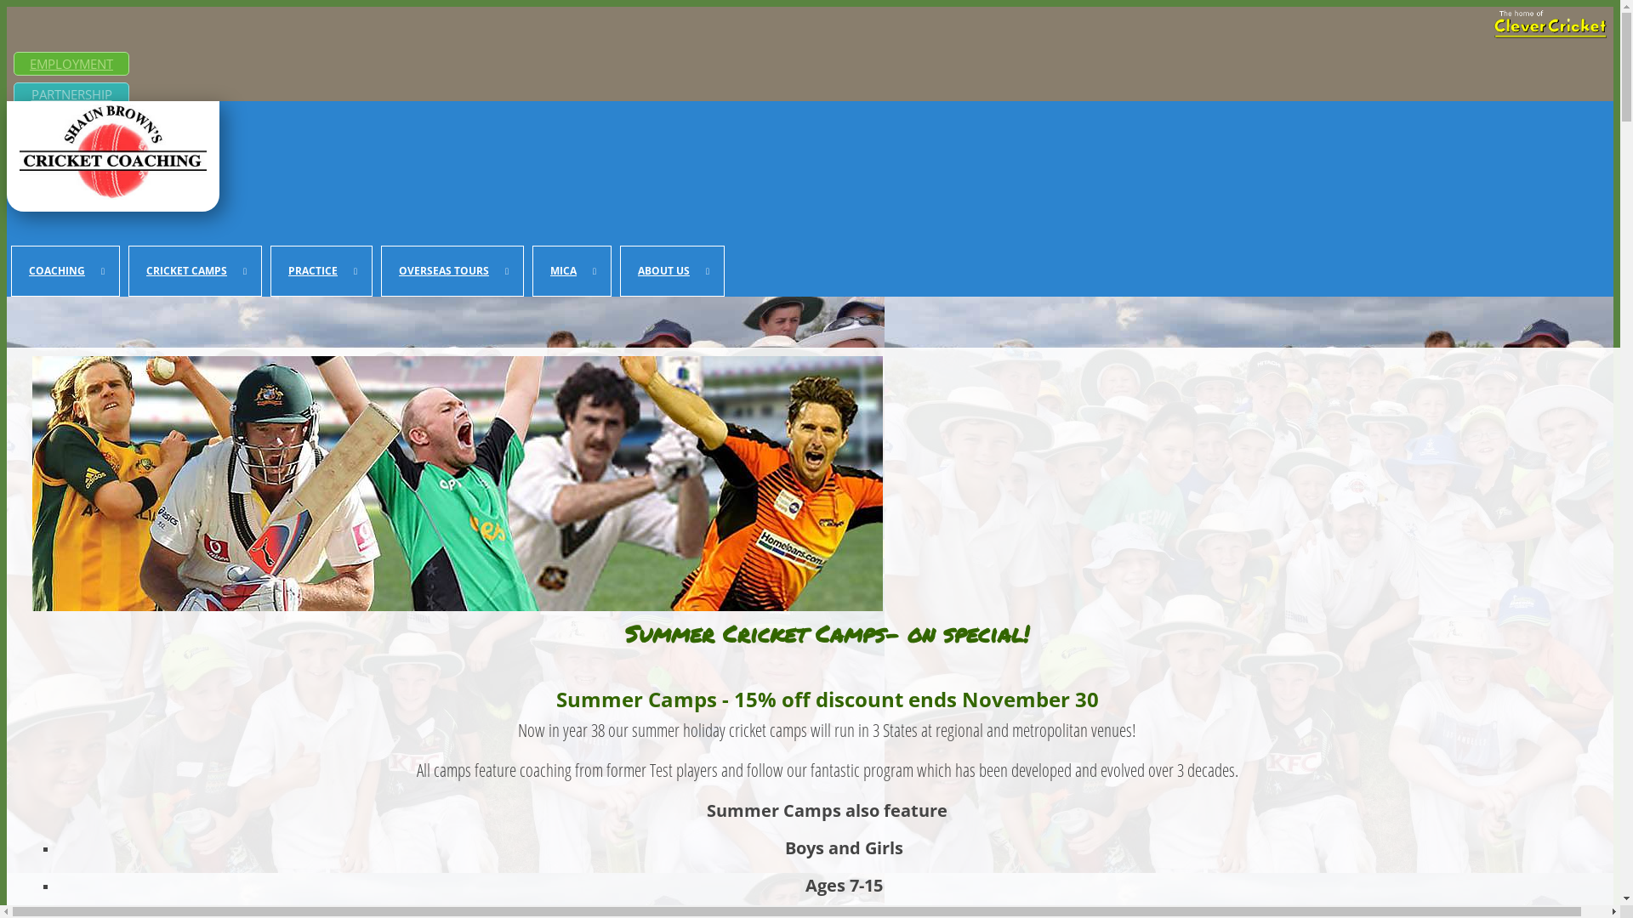  I want to click on  , so click(65, 124).